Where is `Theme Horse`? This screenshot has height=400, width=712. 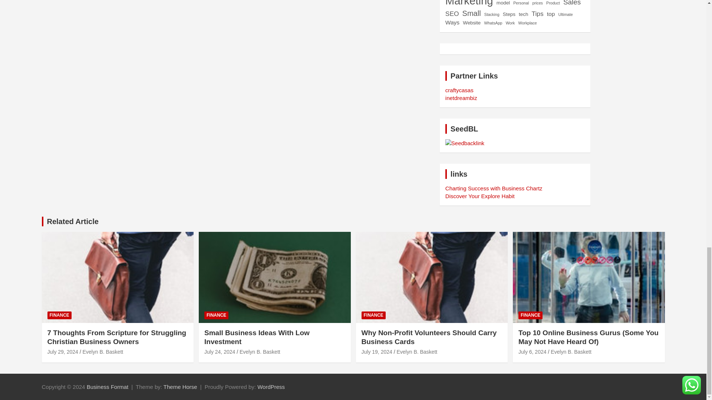 Theme Horse is located at coordinates (180, 387).